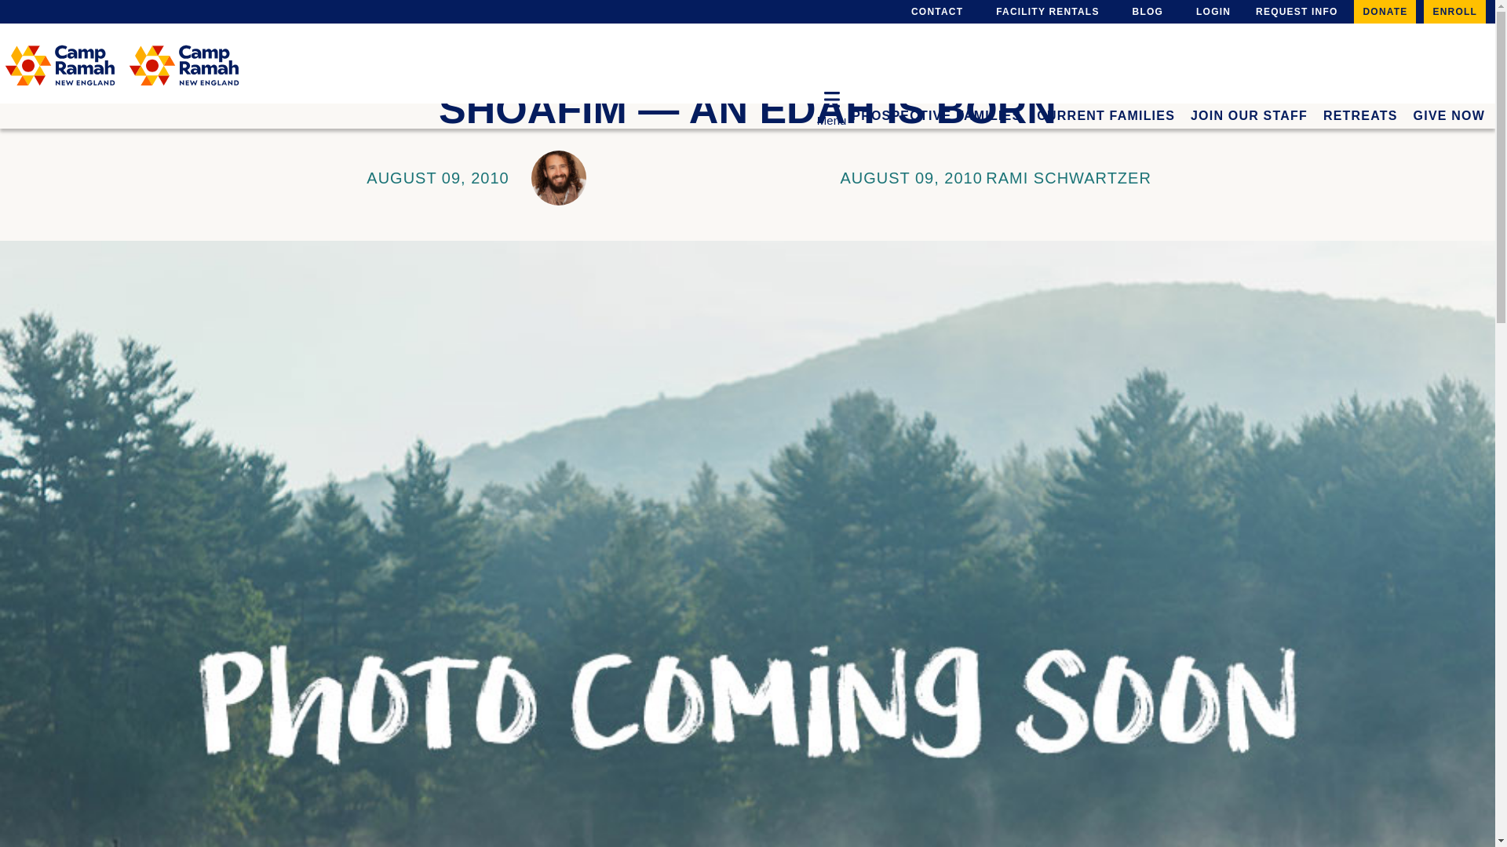  I want to click on LOGIN, so click(1209, 12).